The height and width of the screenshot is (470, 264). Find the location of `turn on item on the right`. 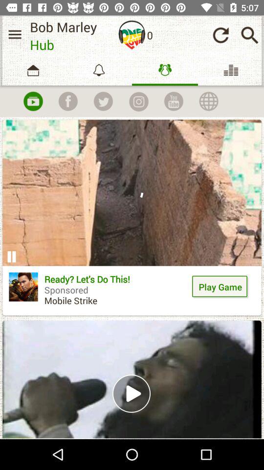

turn on item on the right is located at coordinates (220, 287).